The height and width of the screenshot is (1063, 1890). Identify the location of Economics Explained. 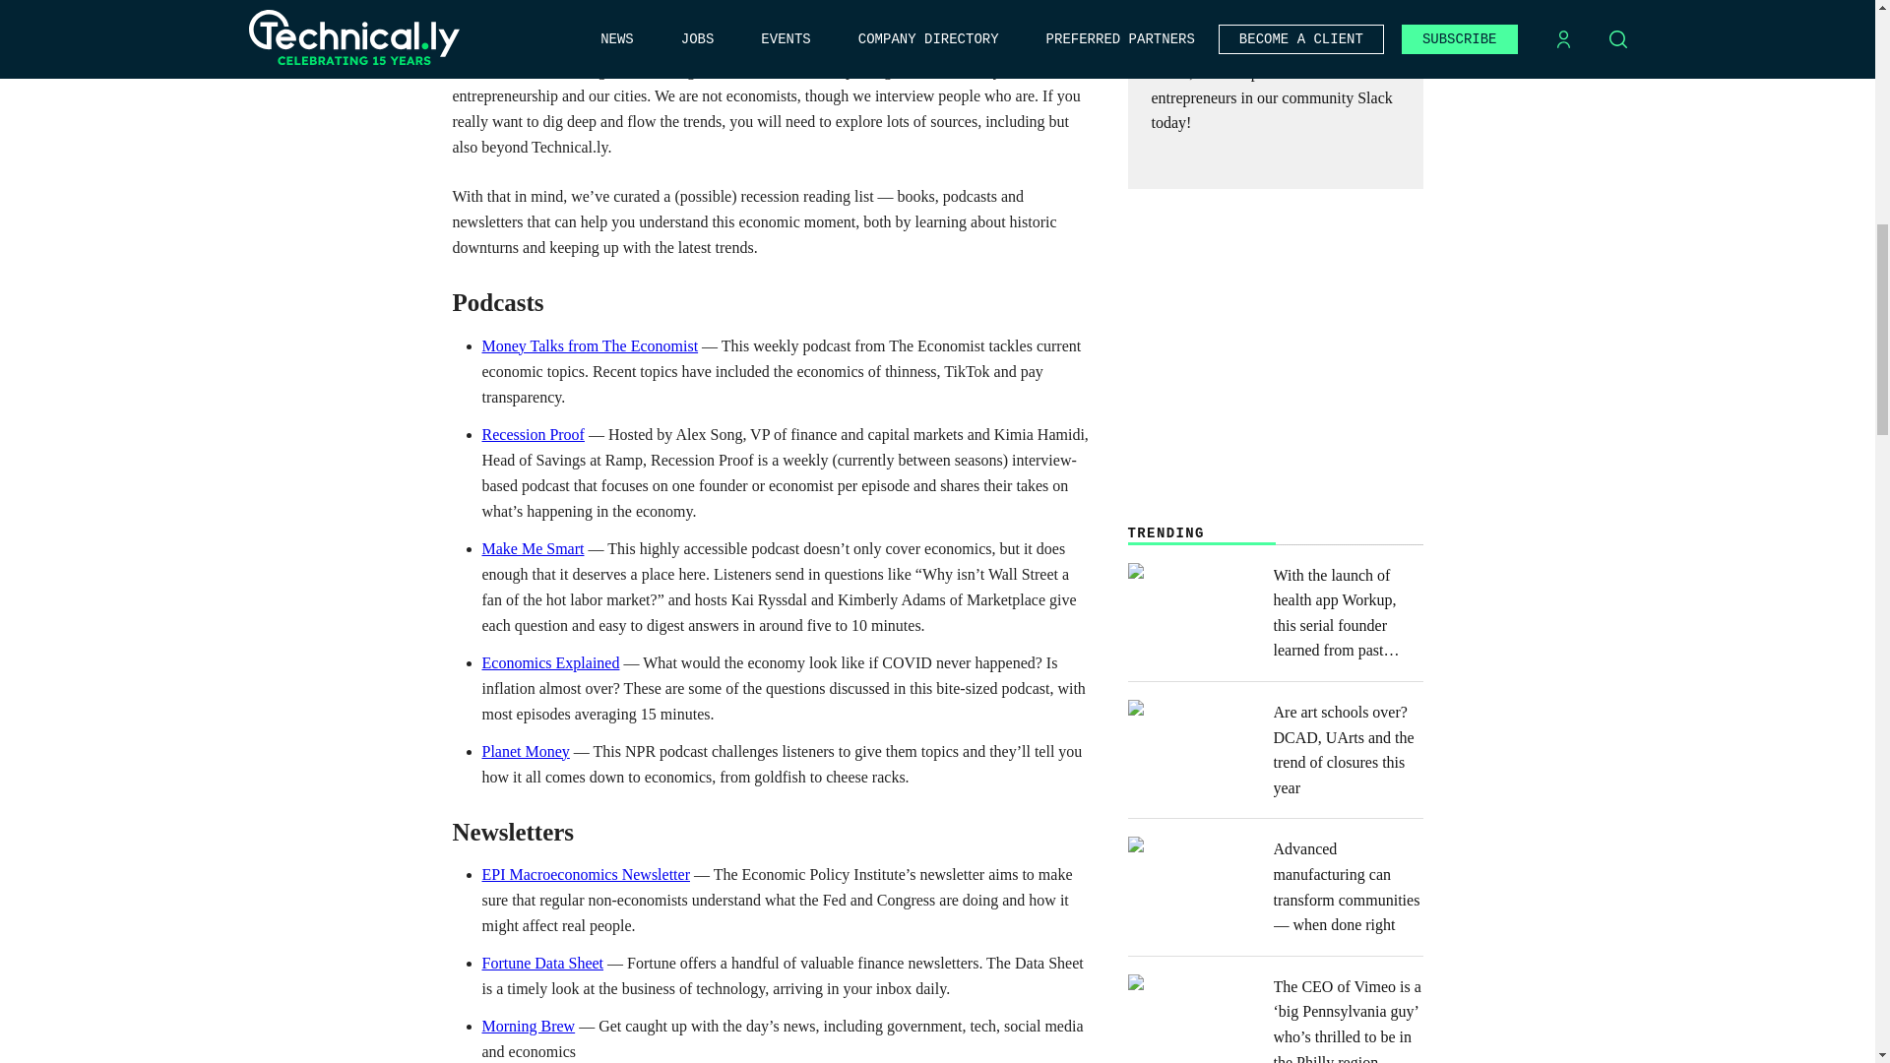
(550, 662).